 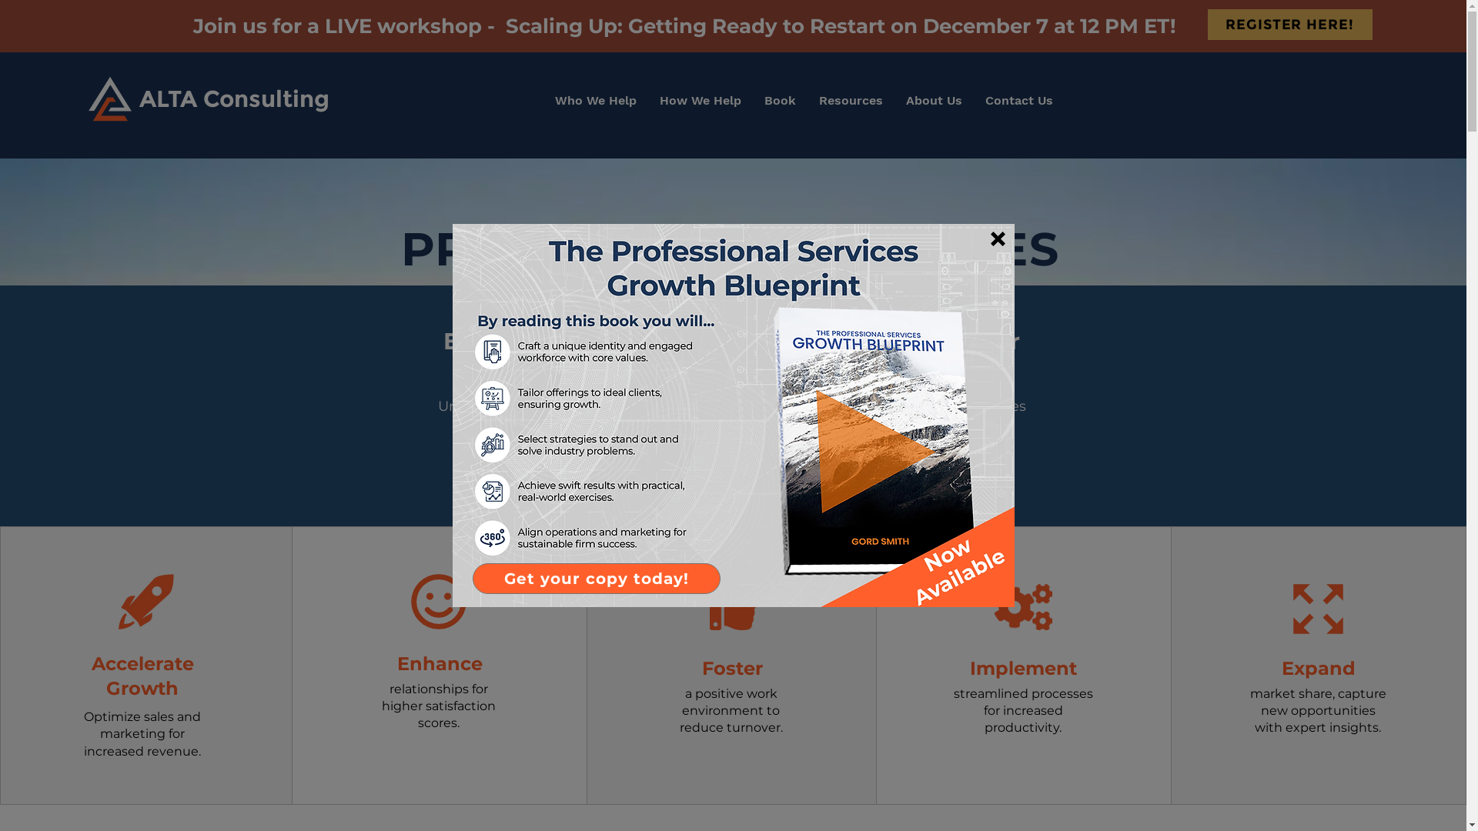 What do you see at coordinates (781, 100) in the screenshot?
I see `Book` at bounding box center [781, 100].